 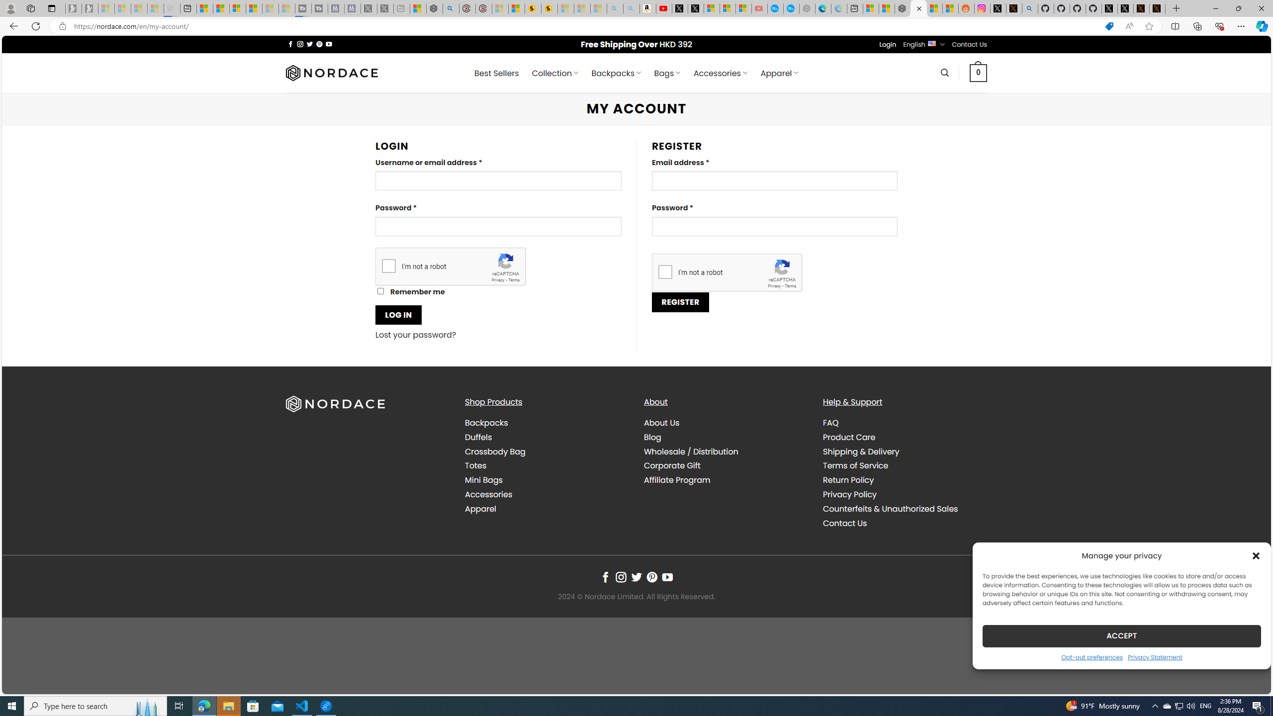 What do you see at coordinates (888, 44) in the screenshot?
I see `Login` at bounding box center [888, 44].